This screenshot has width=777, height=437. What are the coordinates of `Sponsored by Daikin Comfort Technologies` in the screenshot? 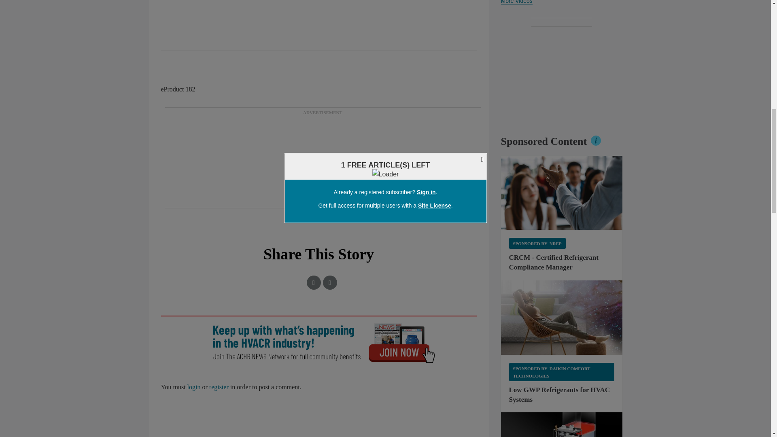 It's located at (562, 372).